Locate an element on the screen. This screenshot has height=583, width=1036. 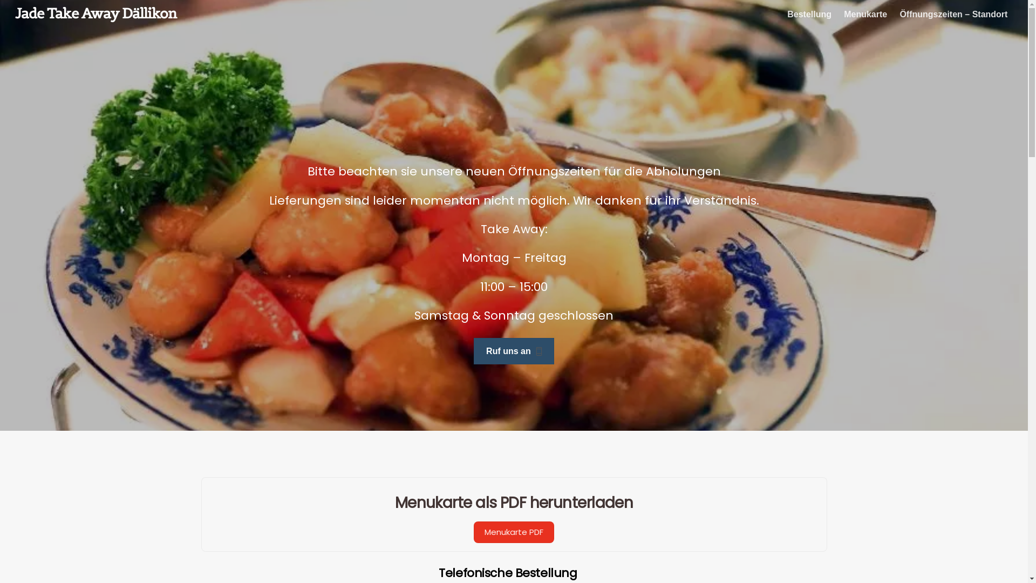
Bestellung is located at coordinates (809, 15).